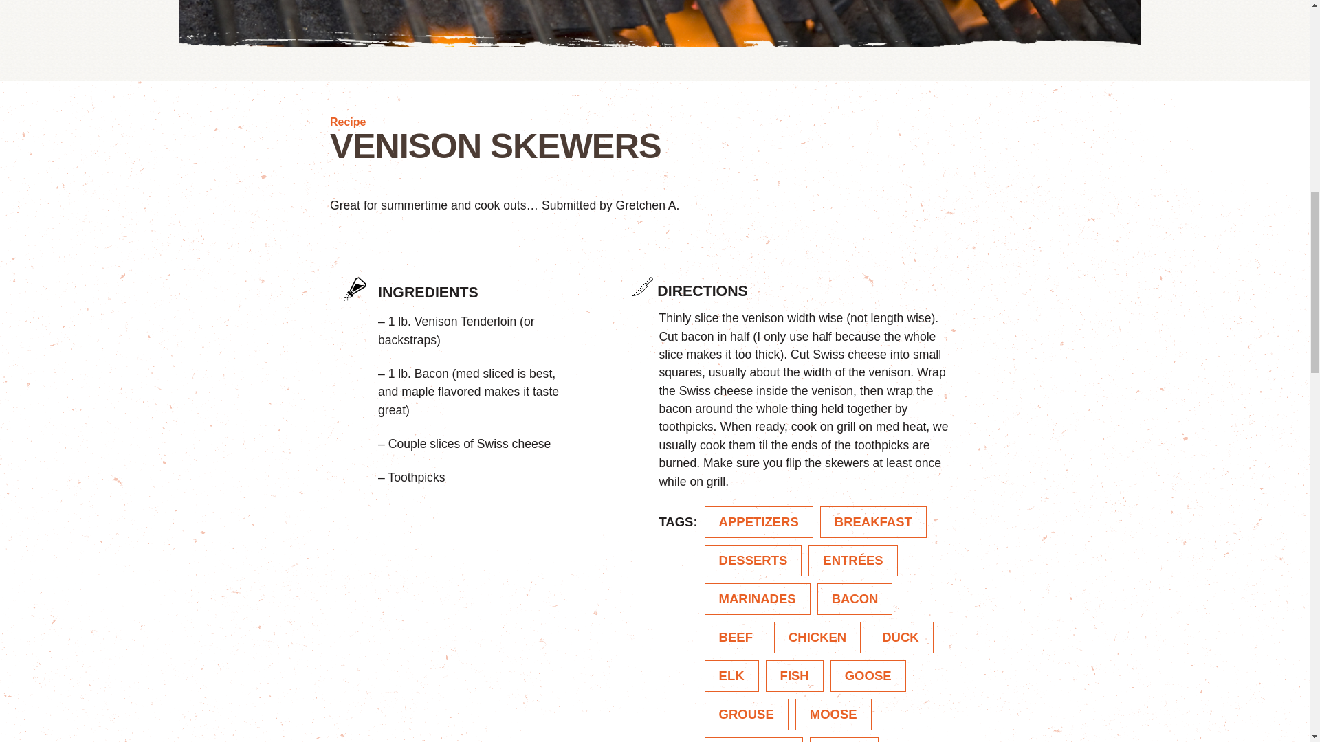  I want to click on BREAKFAST, so click(873, 522).